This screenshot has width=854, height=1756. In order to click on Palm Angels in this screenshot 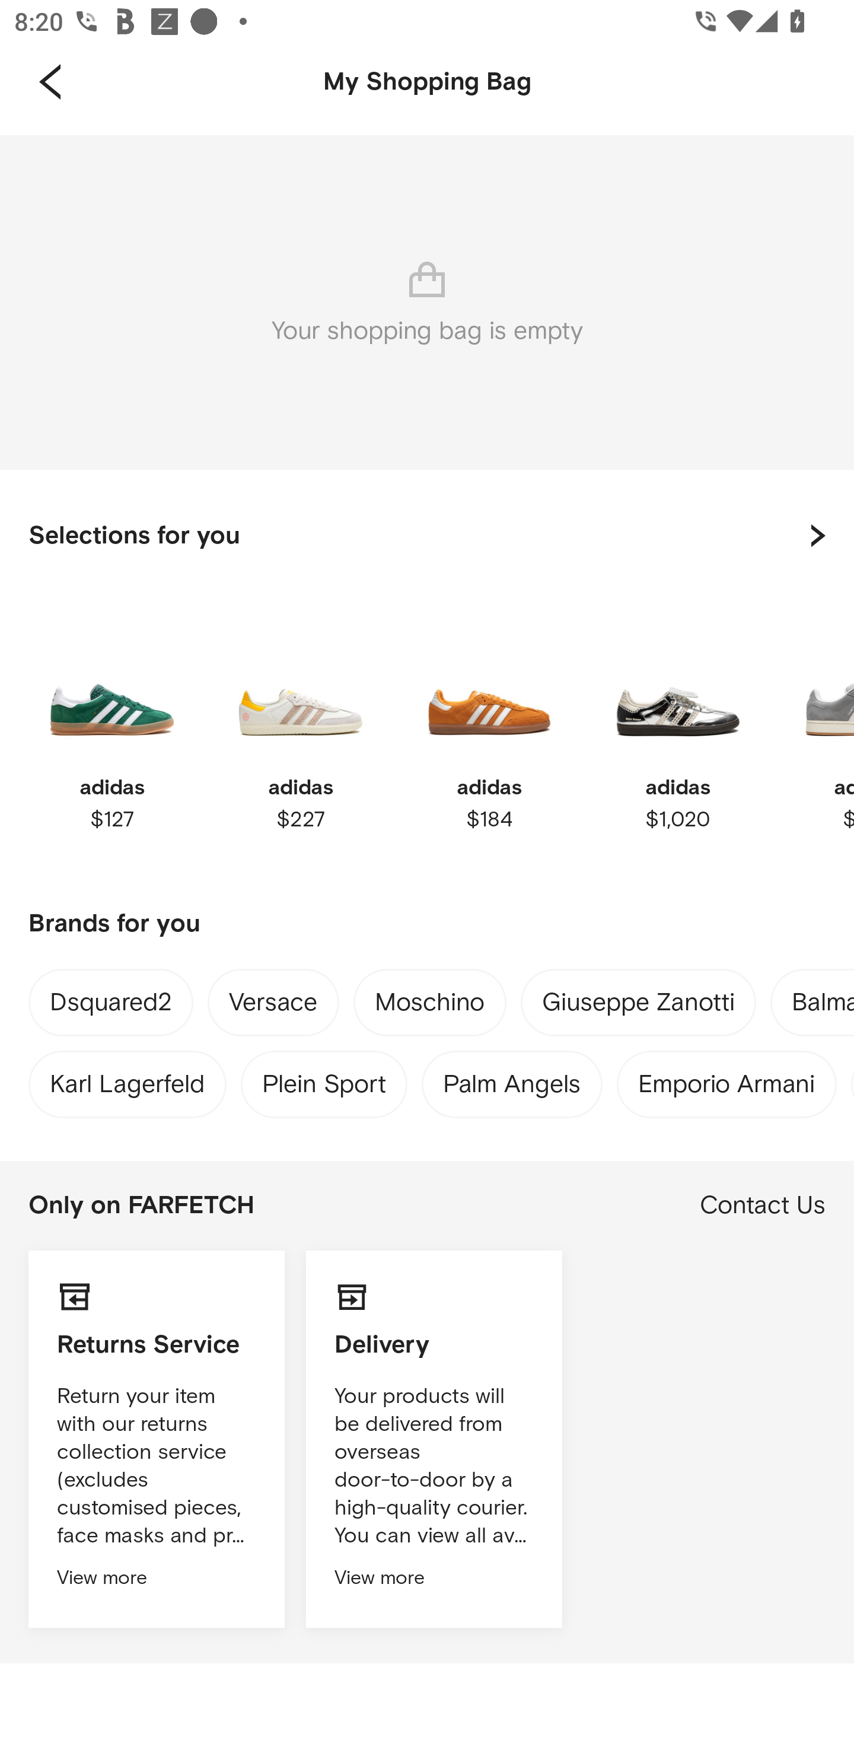, I will do `click(512, 1080)`.